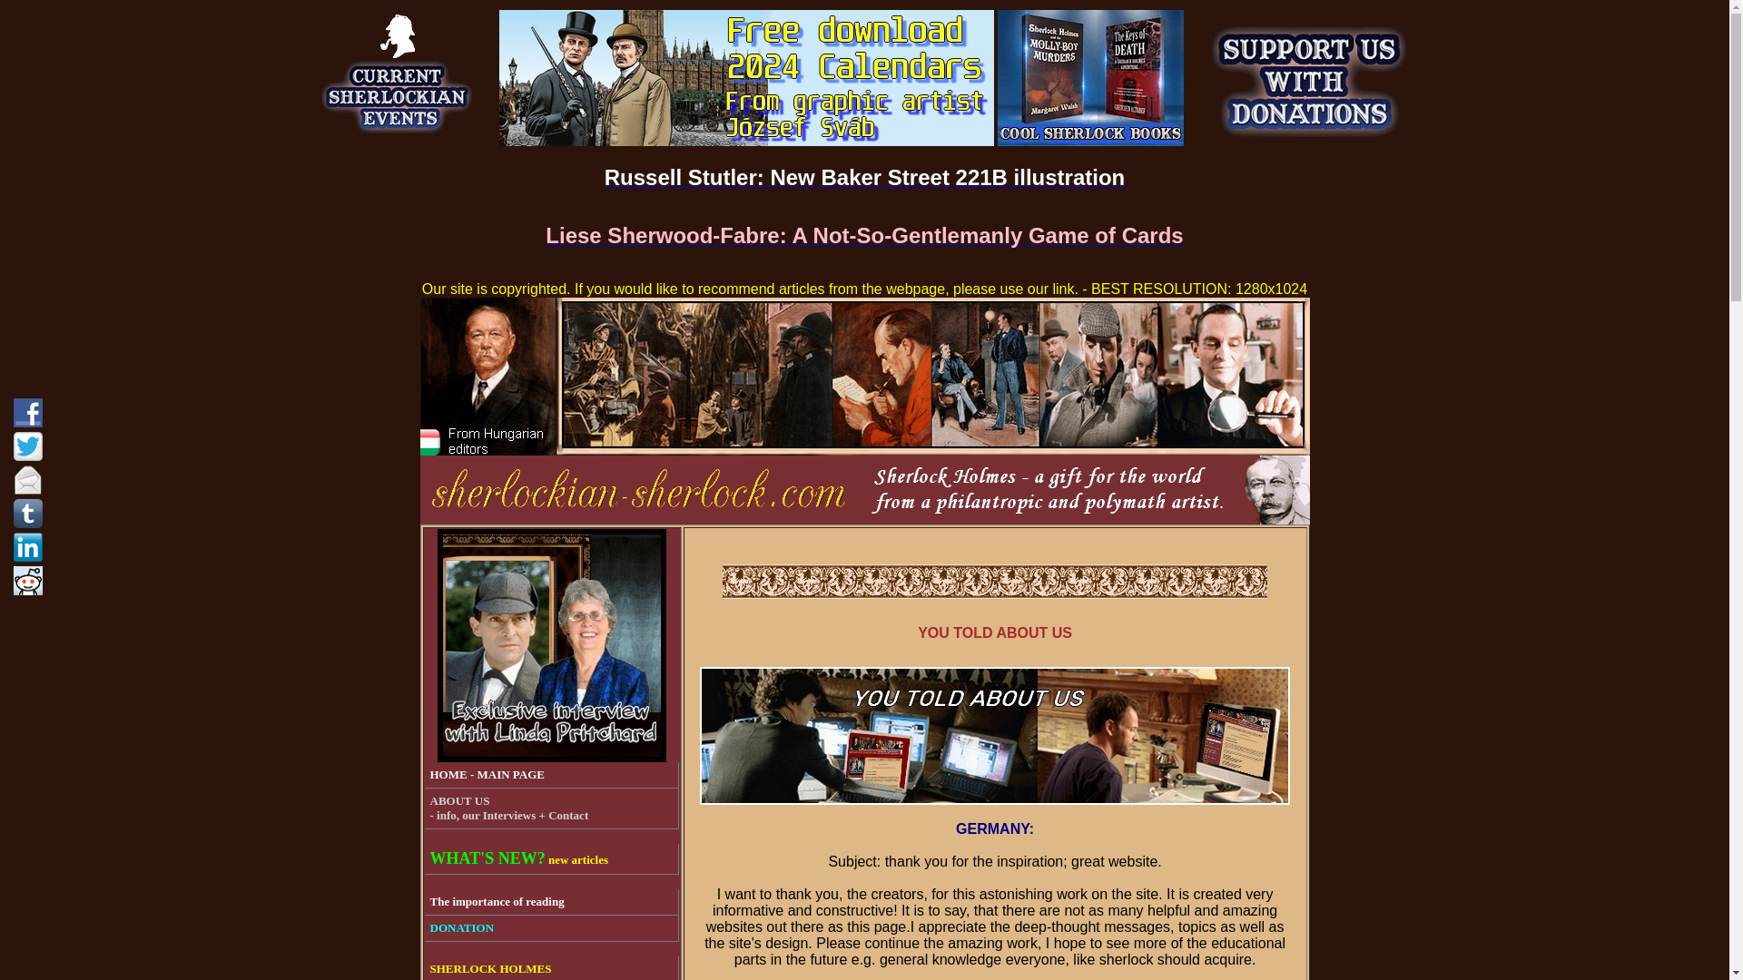 Image resolution: width=1743 pixels, height=980 pixels. What do you see at coordinates (399, 141) in the screenshot?
I see `Current Sherlockian Events` at bounding box center [399, 141].